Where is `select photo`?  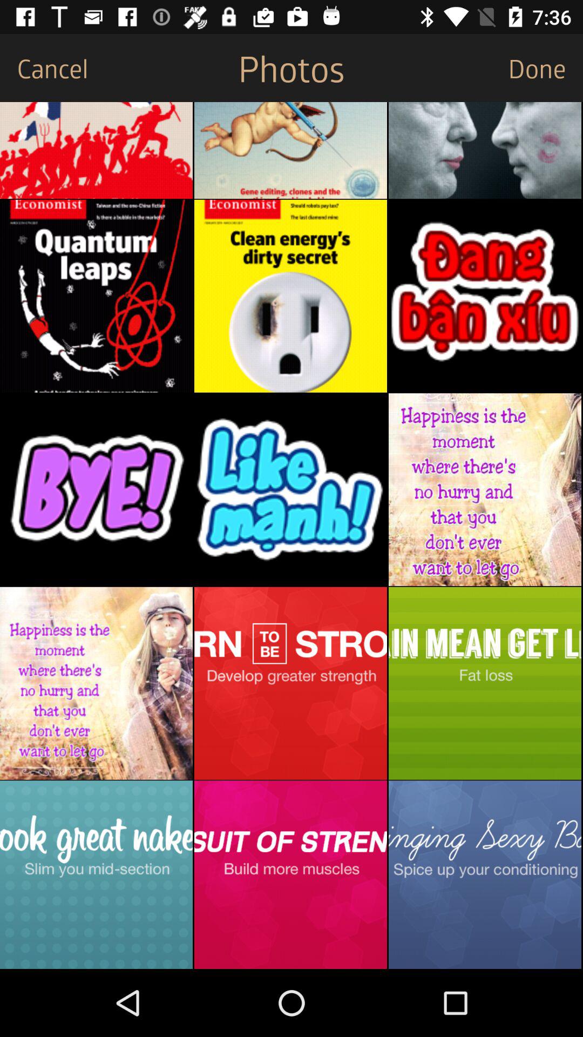
select photo is located at coordinates (96, 875).